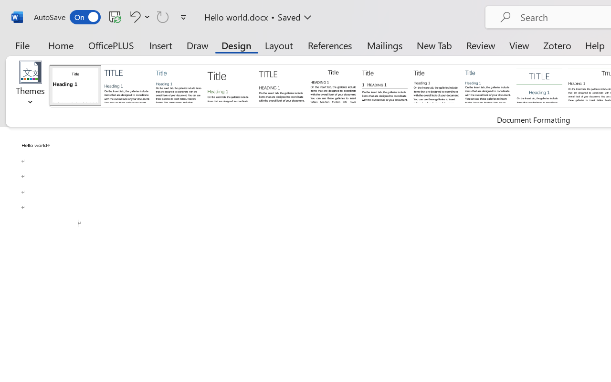  What do you see at coordinates (230, 85) in the screenshot?
I see `Basic (Stylish)` at bounding box center [230, 85].